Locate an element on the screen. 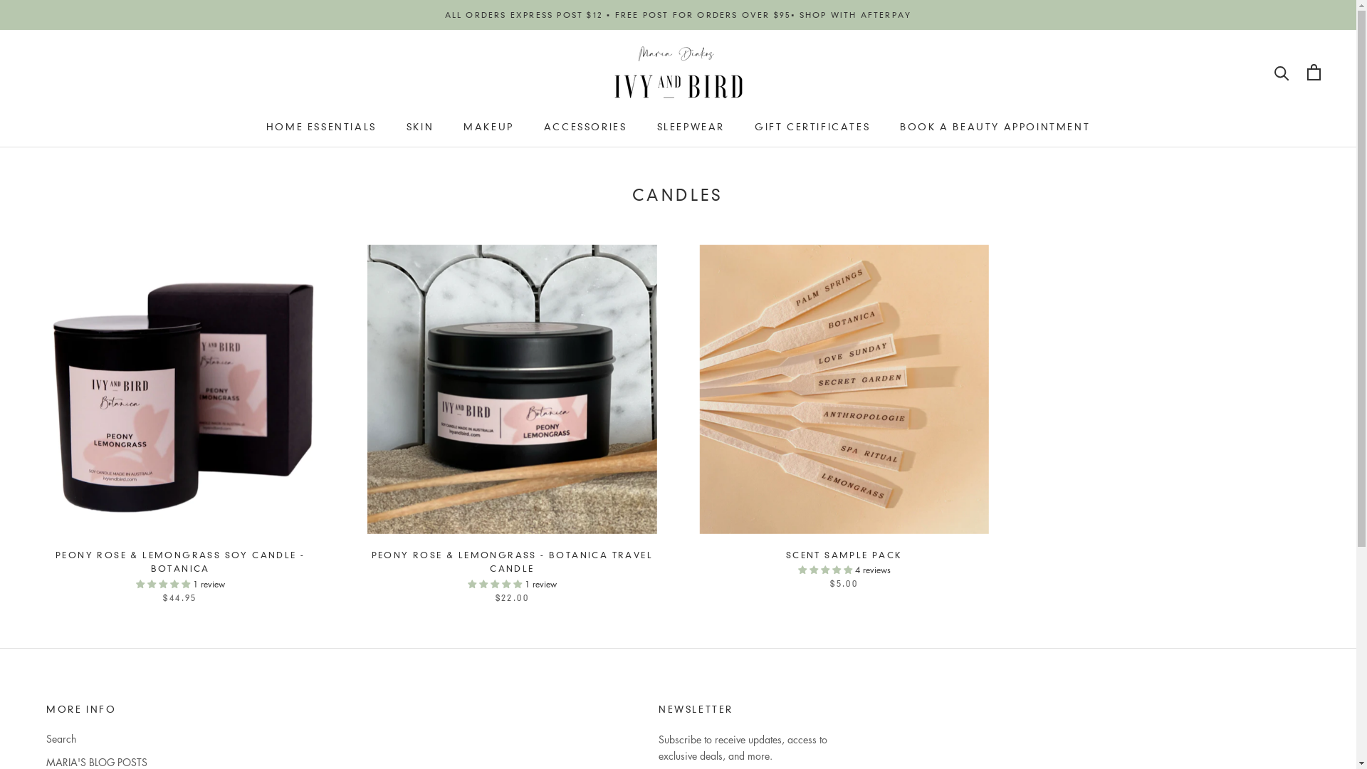 The image size is (1367, 769). MAKEUP
MAKEUP is located at coordinates (488, 127).